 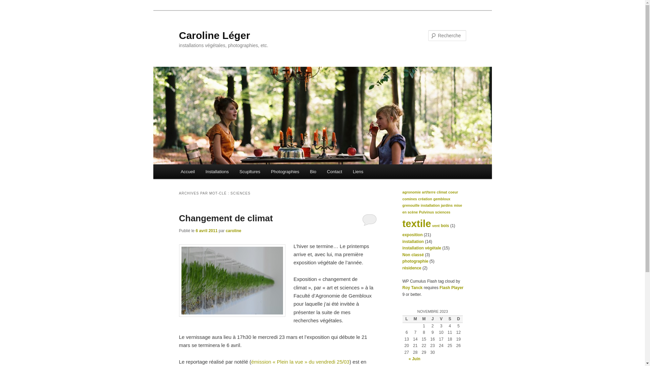 What do you see at coordinates (217, 171) in the screenshot?
I see `Installations` at bounding box center [217, 171].